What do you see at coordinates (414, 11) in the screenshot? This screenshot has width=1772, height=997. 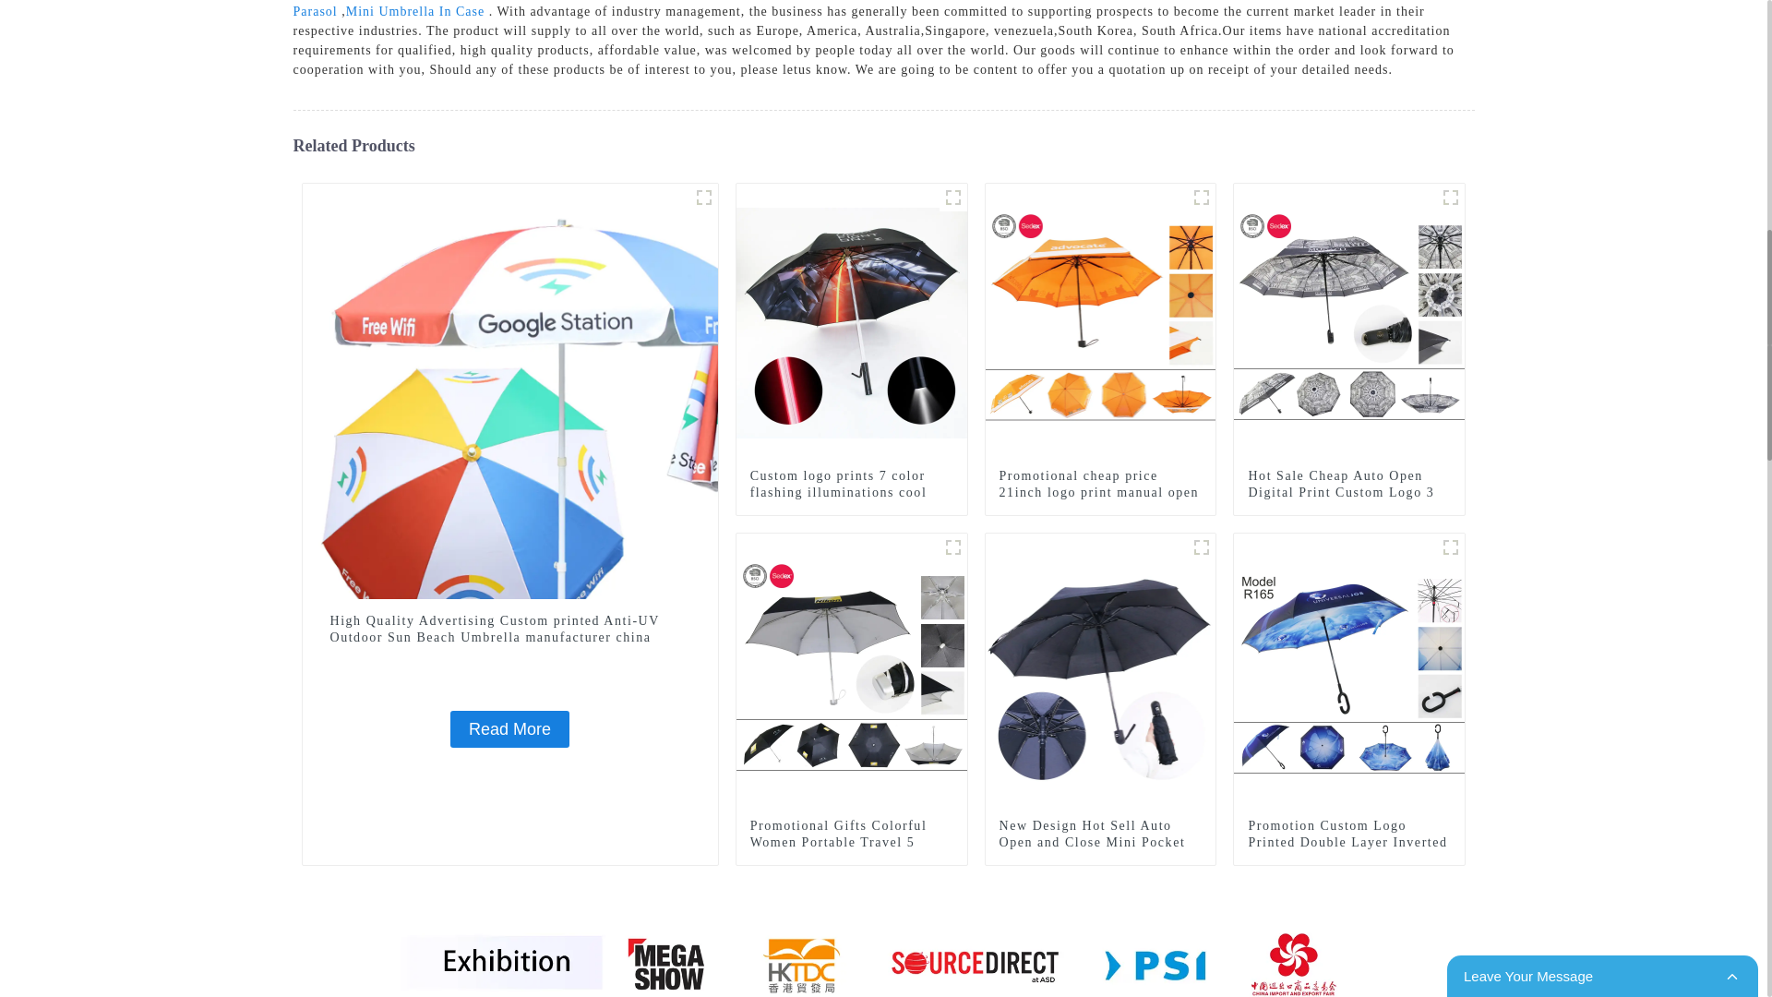 I see `Mini Umbrella In Case` at bounding box center [414, 11].